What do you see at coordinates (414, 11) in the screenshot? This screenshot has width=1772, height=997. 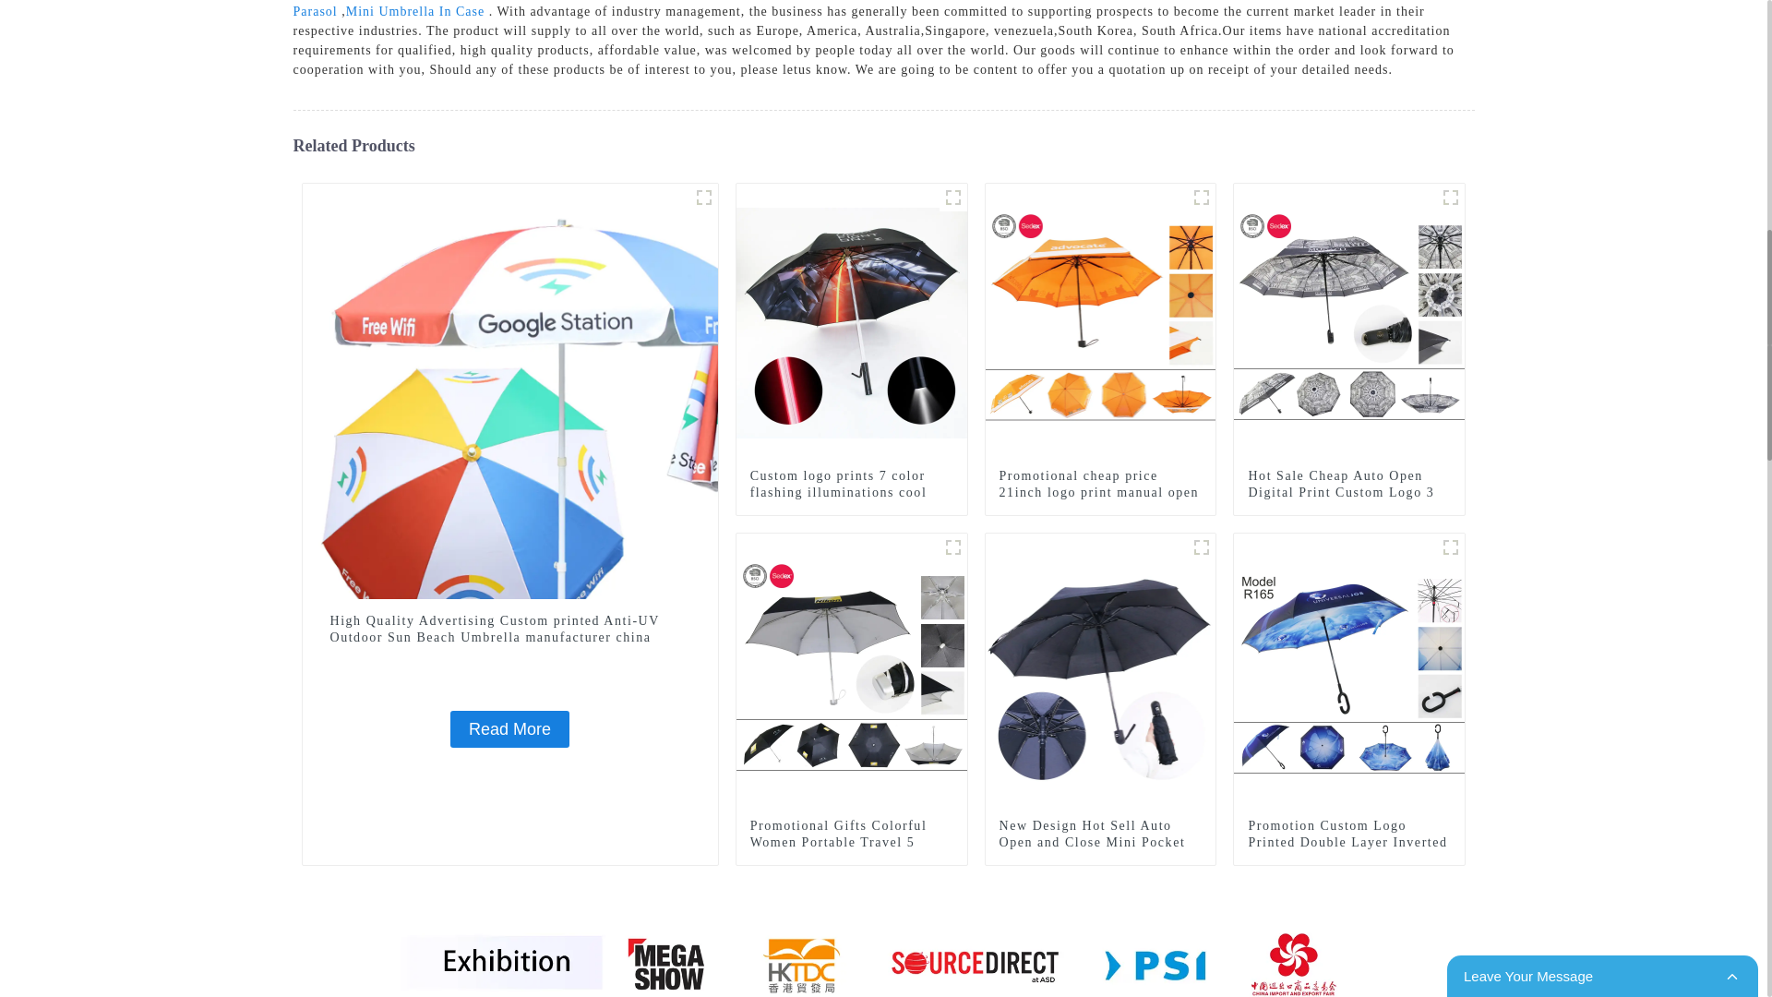 I see `Mini Umbrella In Case` at bounding box center [414, 11].